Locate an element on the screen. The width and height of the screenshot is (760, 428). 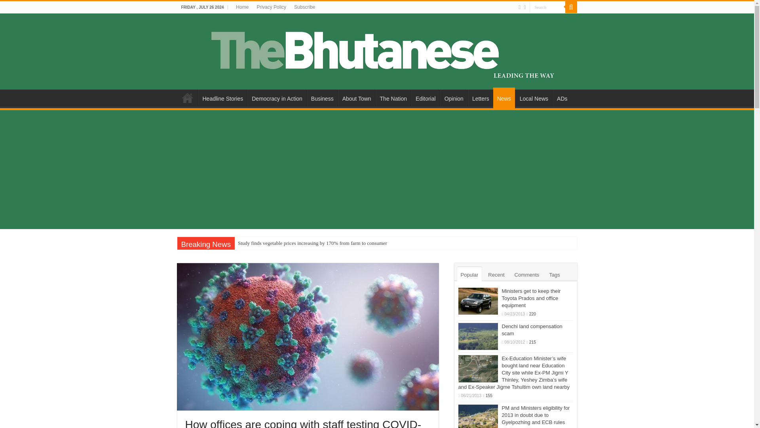
News is located at coordinates (504, 98).